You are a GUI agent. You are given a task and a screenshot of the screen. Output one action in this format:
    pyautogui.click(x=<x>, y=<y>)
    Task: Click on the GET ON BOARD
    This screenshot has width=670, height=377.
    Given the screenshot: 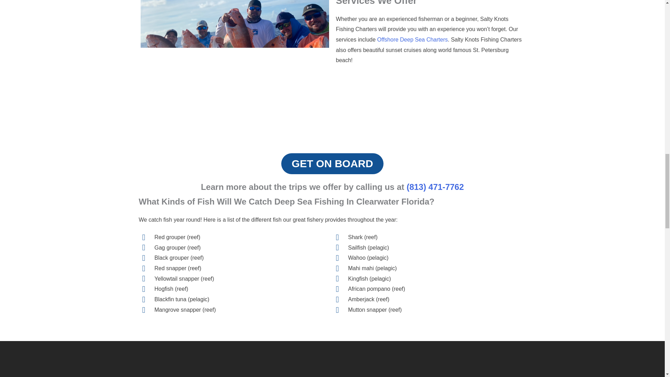 What is the action you would take?
    pyautogui.click(x=332, y=163)
    